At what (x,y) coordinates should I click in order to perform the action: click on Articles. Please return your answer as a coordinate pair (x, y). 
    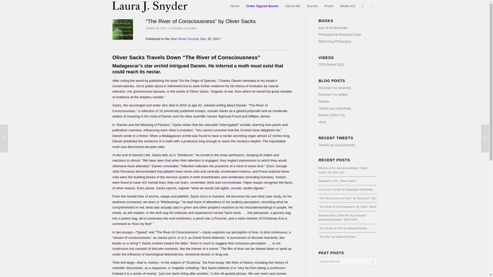
    Looking at the image, I should click on (324, 101).